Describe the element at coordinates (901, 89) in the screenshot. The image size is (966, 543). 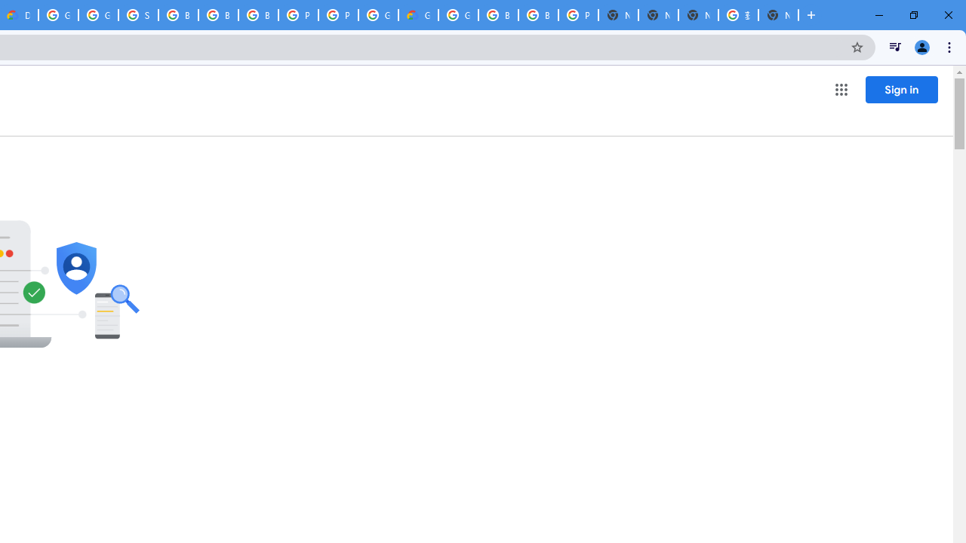
I see `Sign in` at that location.